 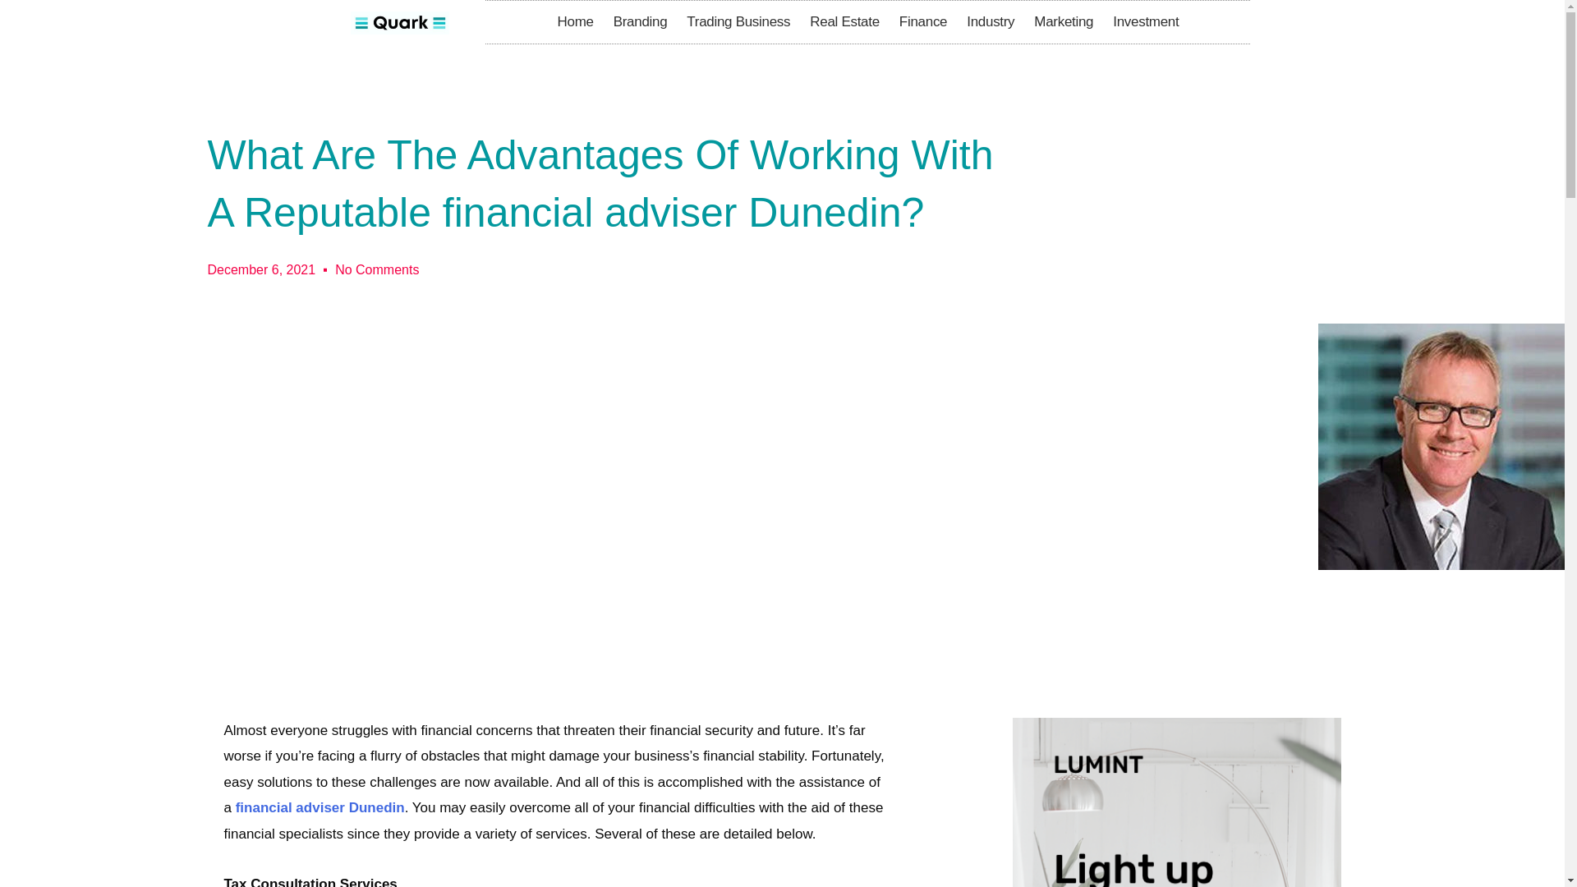 I want to click on December 6, 2021, so click(x=261, y=270).